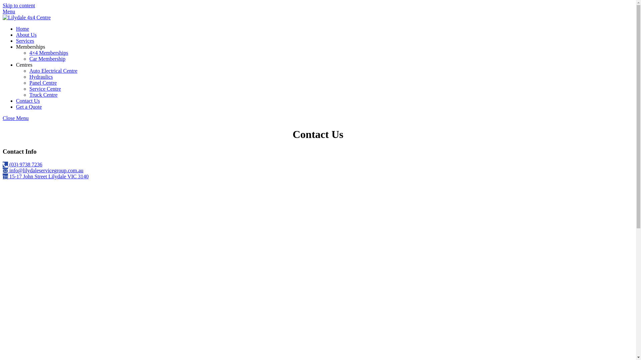 The height and width of the screenshot is (360, 641). I want to click on Home, so click(23, 29).